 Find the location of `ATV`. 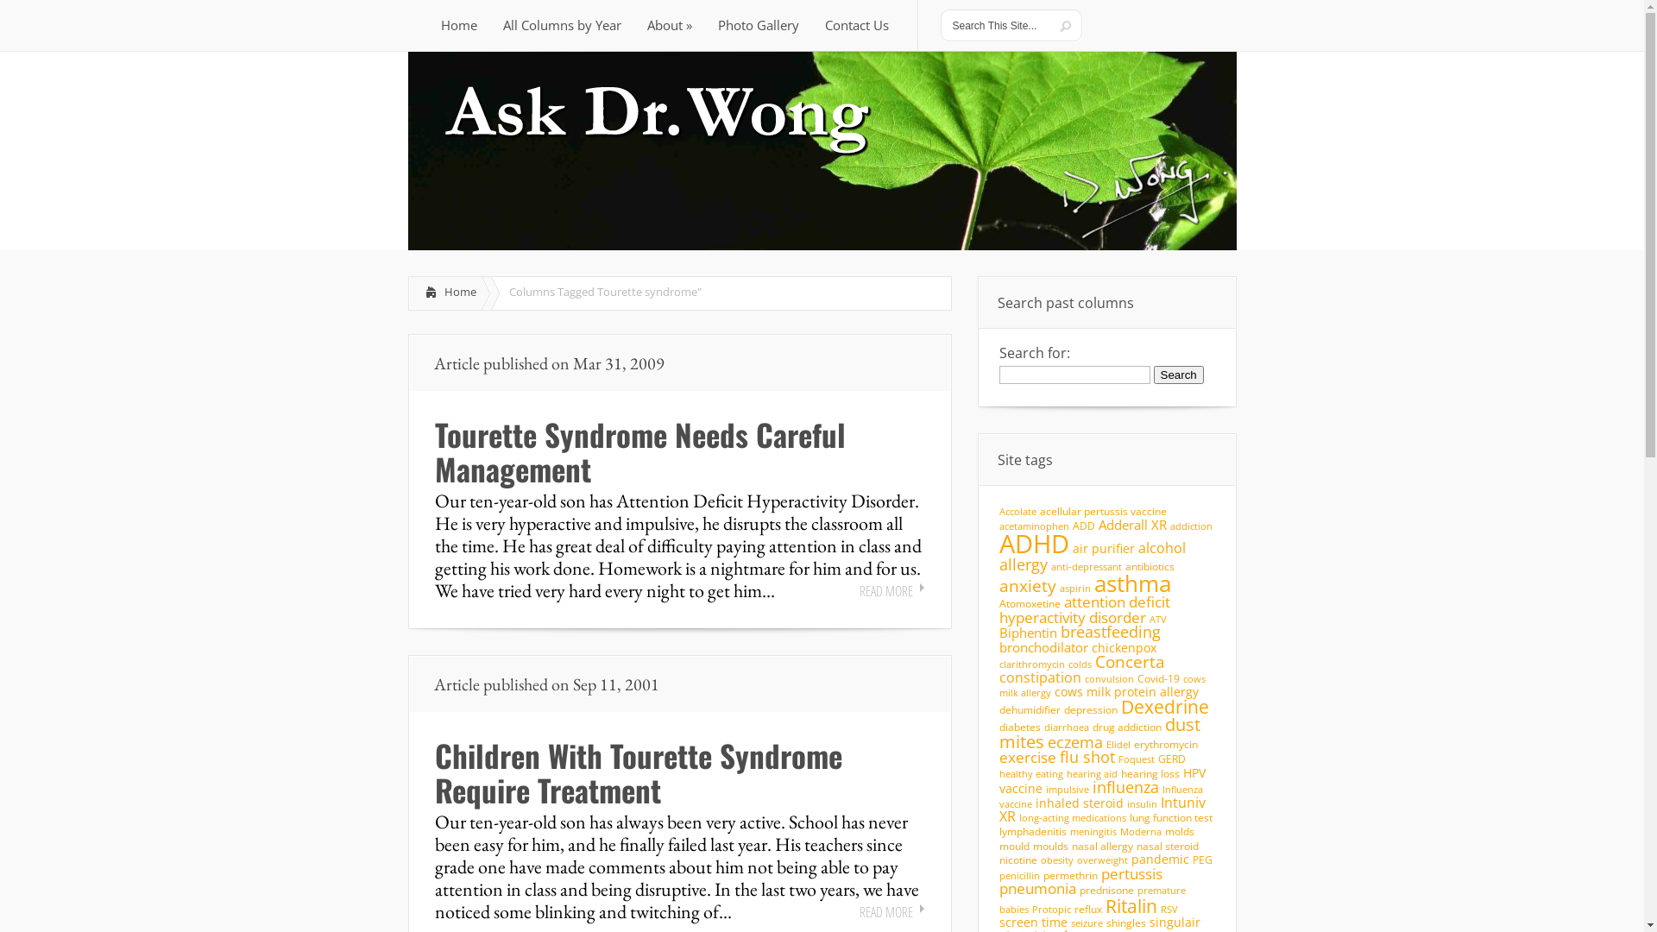

ATV is located at coordinates (1158, 620).